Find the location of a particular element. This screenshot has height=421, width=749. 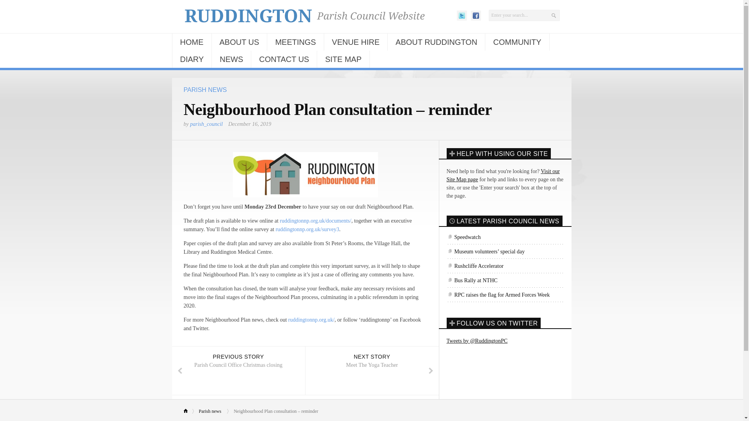

search is located at coordinates (524, 15).